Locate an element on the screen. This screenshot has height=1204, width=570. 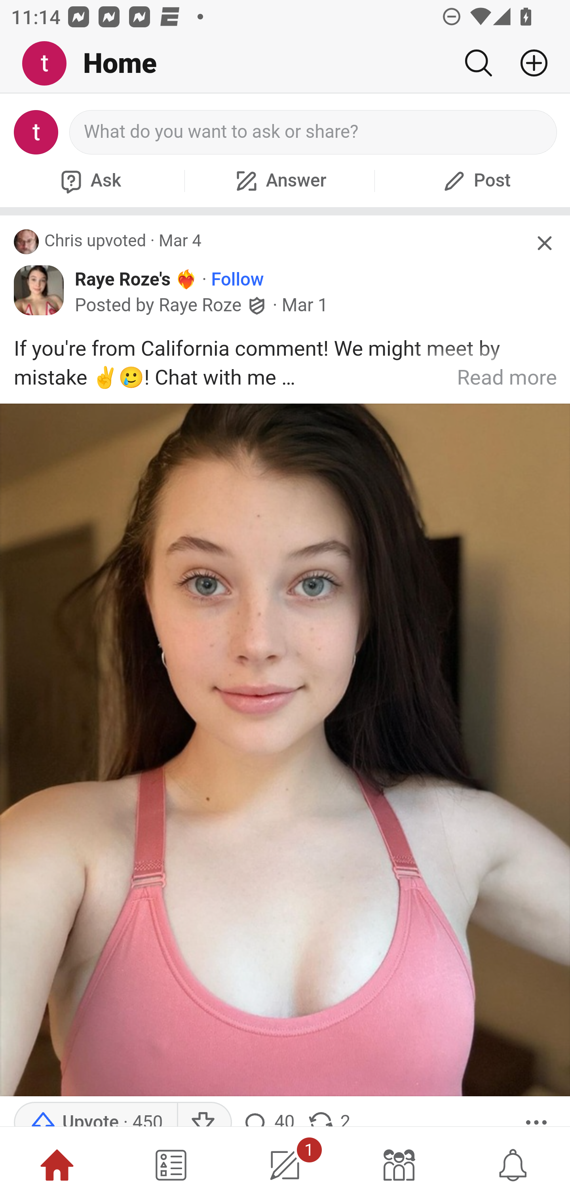
Raye Roze's ❤️‍🔥 is located at coordinates (136, 278).